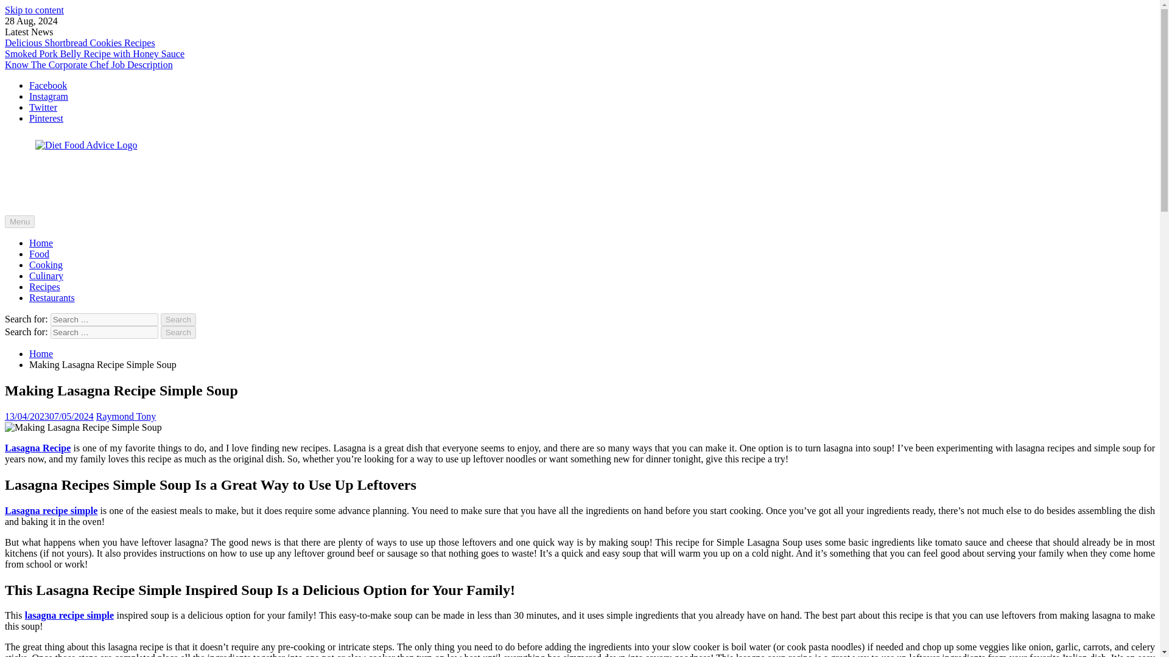 The width and height of the screenshot is (1169, 657). What do you see at coordinates (19, 221) in the screenshot?
I see `Menu` at bounding box center [19, 221].